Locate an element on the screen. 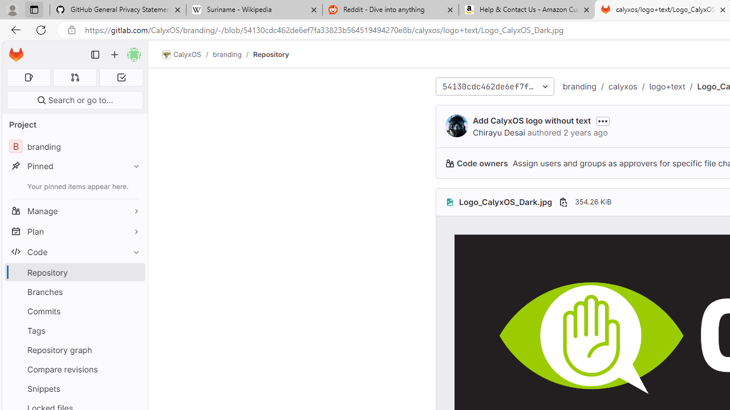  Pin Branches is located at coordinates (133, 292).